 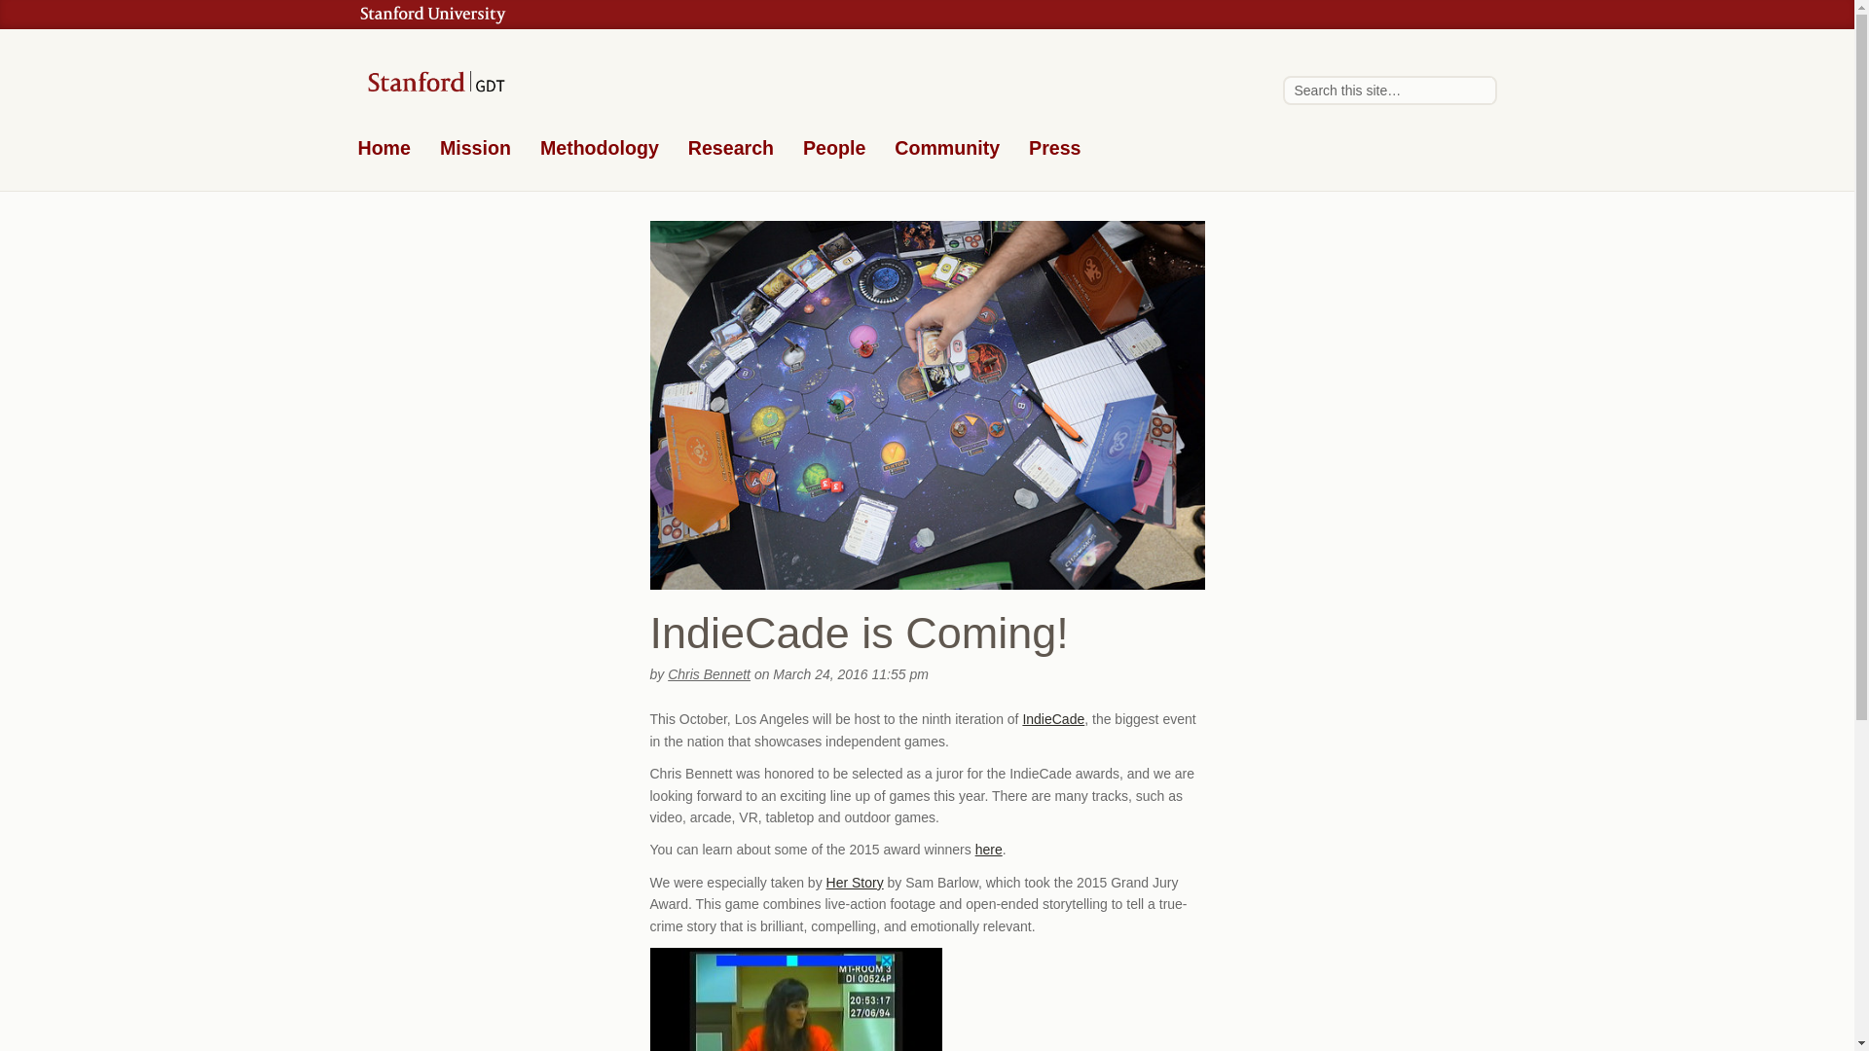 What do you see at coordinates (600, 152) in the screenshot?
I see `Methodology` at bounding box center [600, 152].